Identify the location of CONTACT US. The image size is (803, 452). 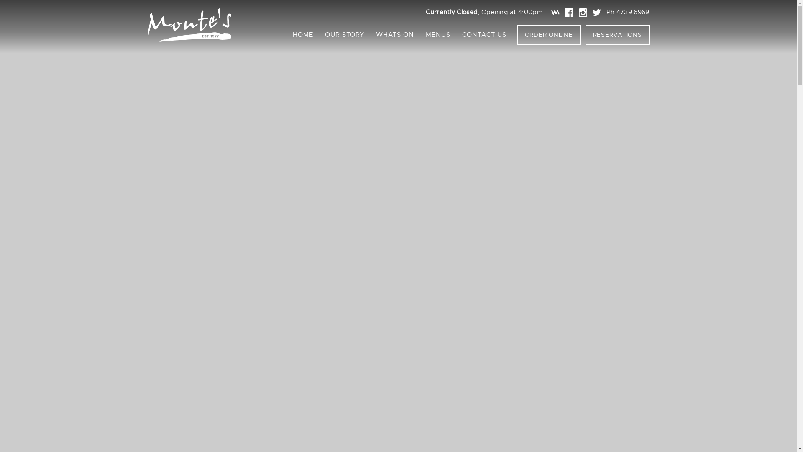
(484, 35).